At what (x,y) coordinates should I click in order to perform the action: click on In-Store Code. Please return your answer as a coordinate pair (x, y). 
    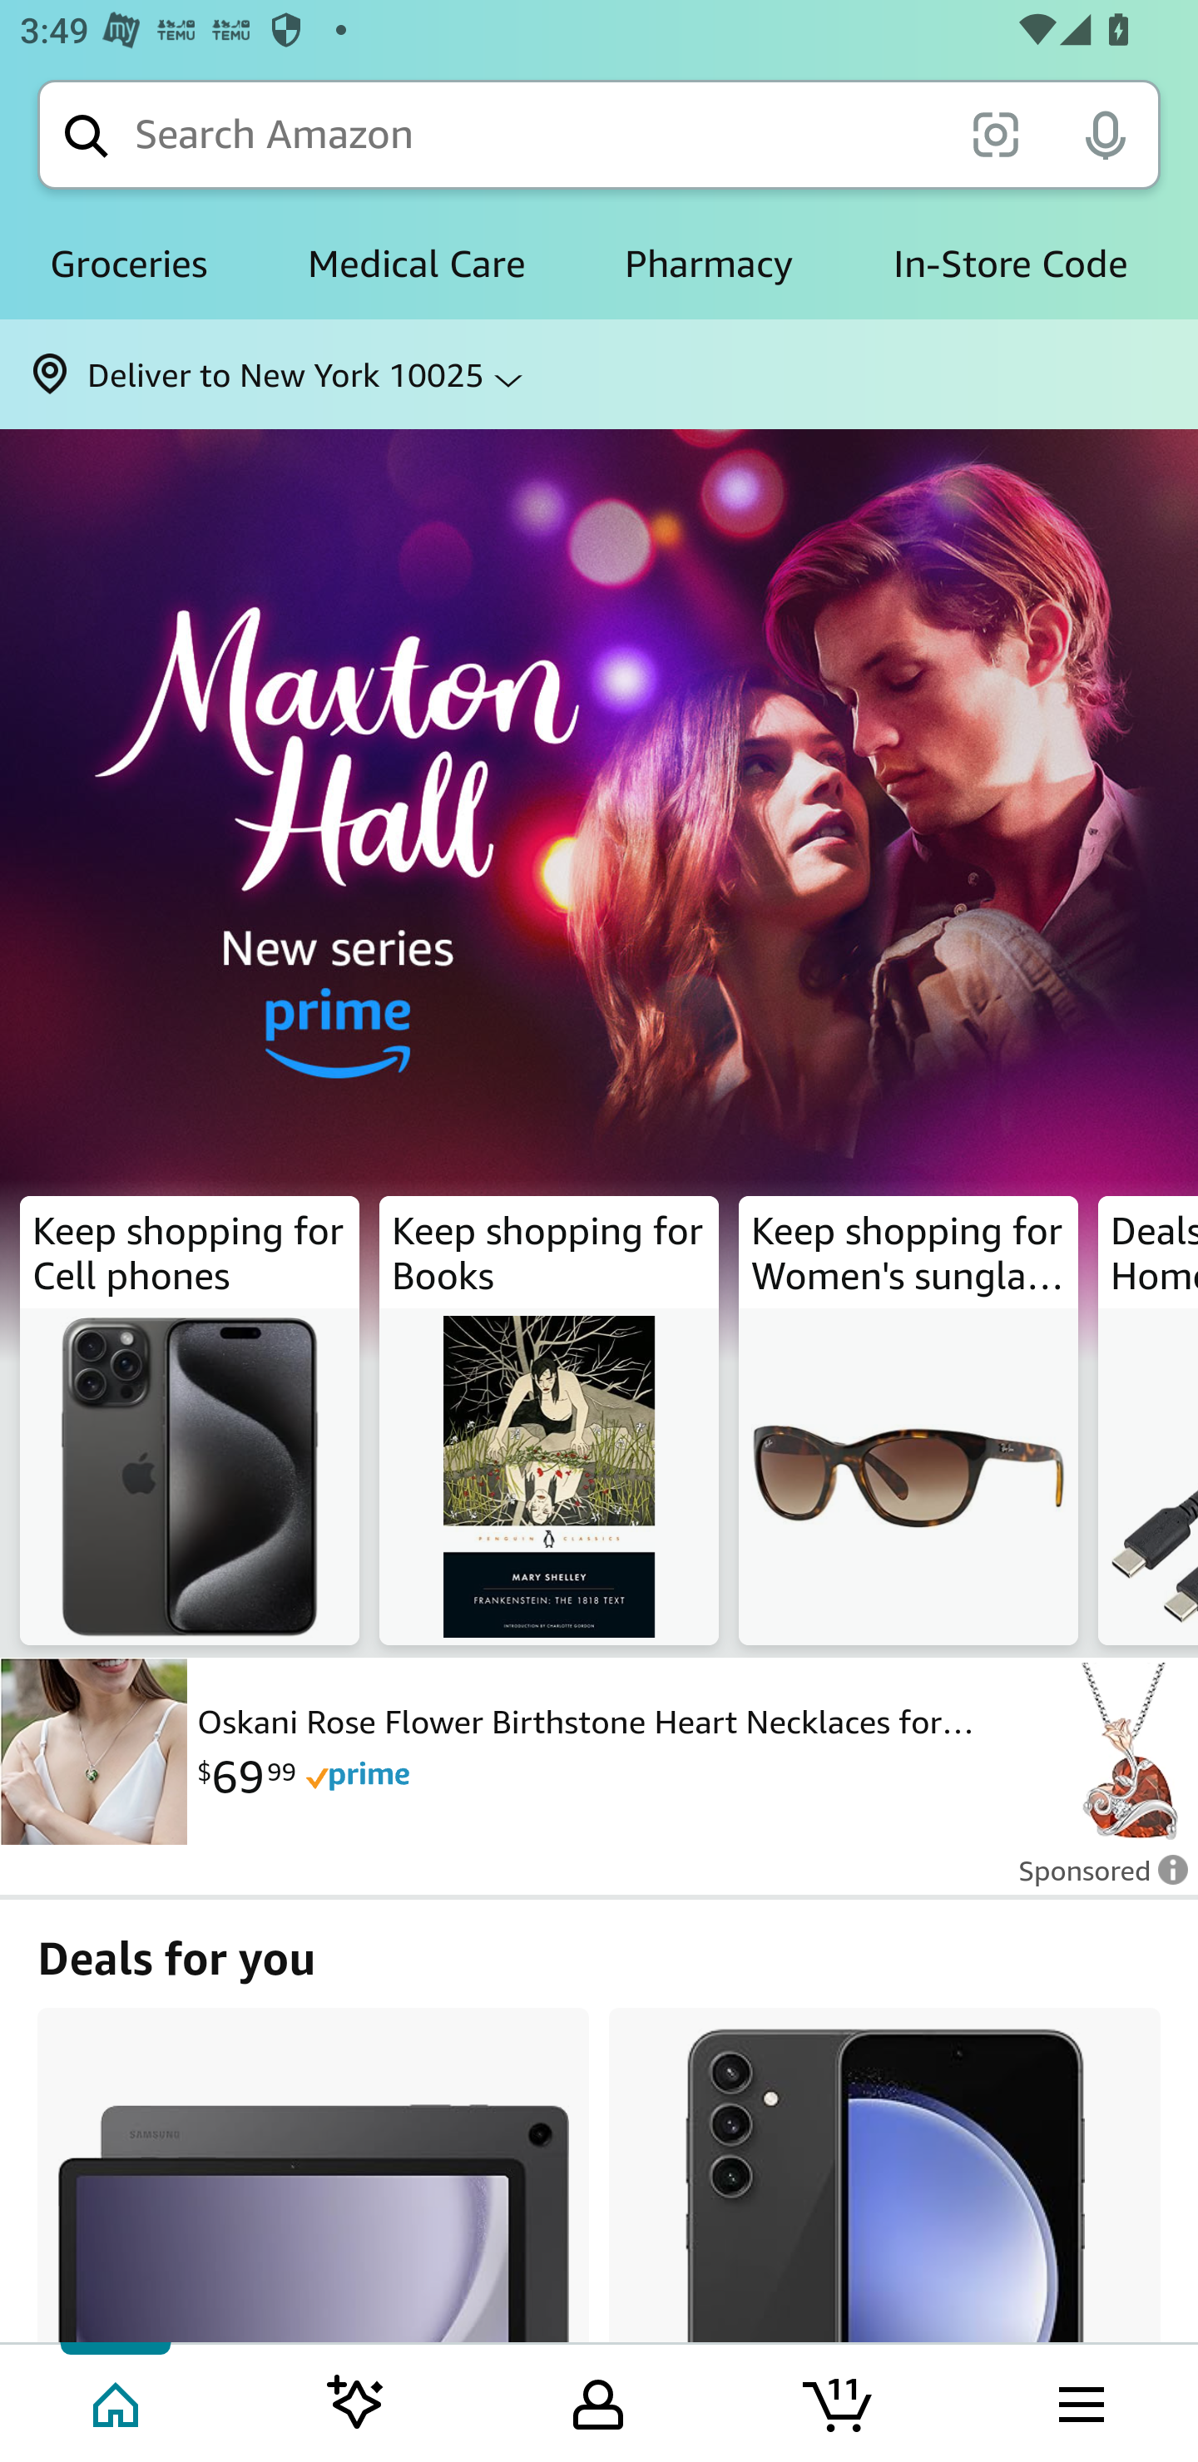
    Looking at the image, I should click on (1010, 264).